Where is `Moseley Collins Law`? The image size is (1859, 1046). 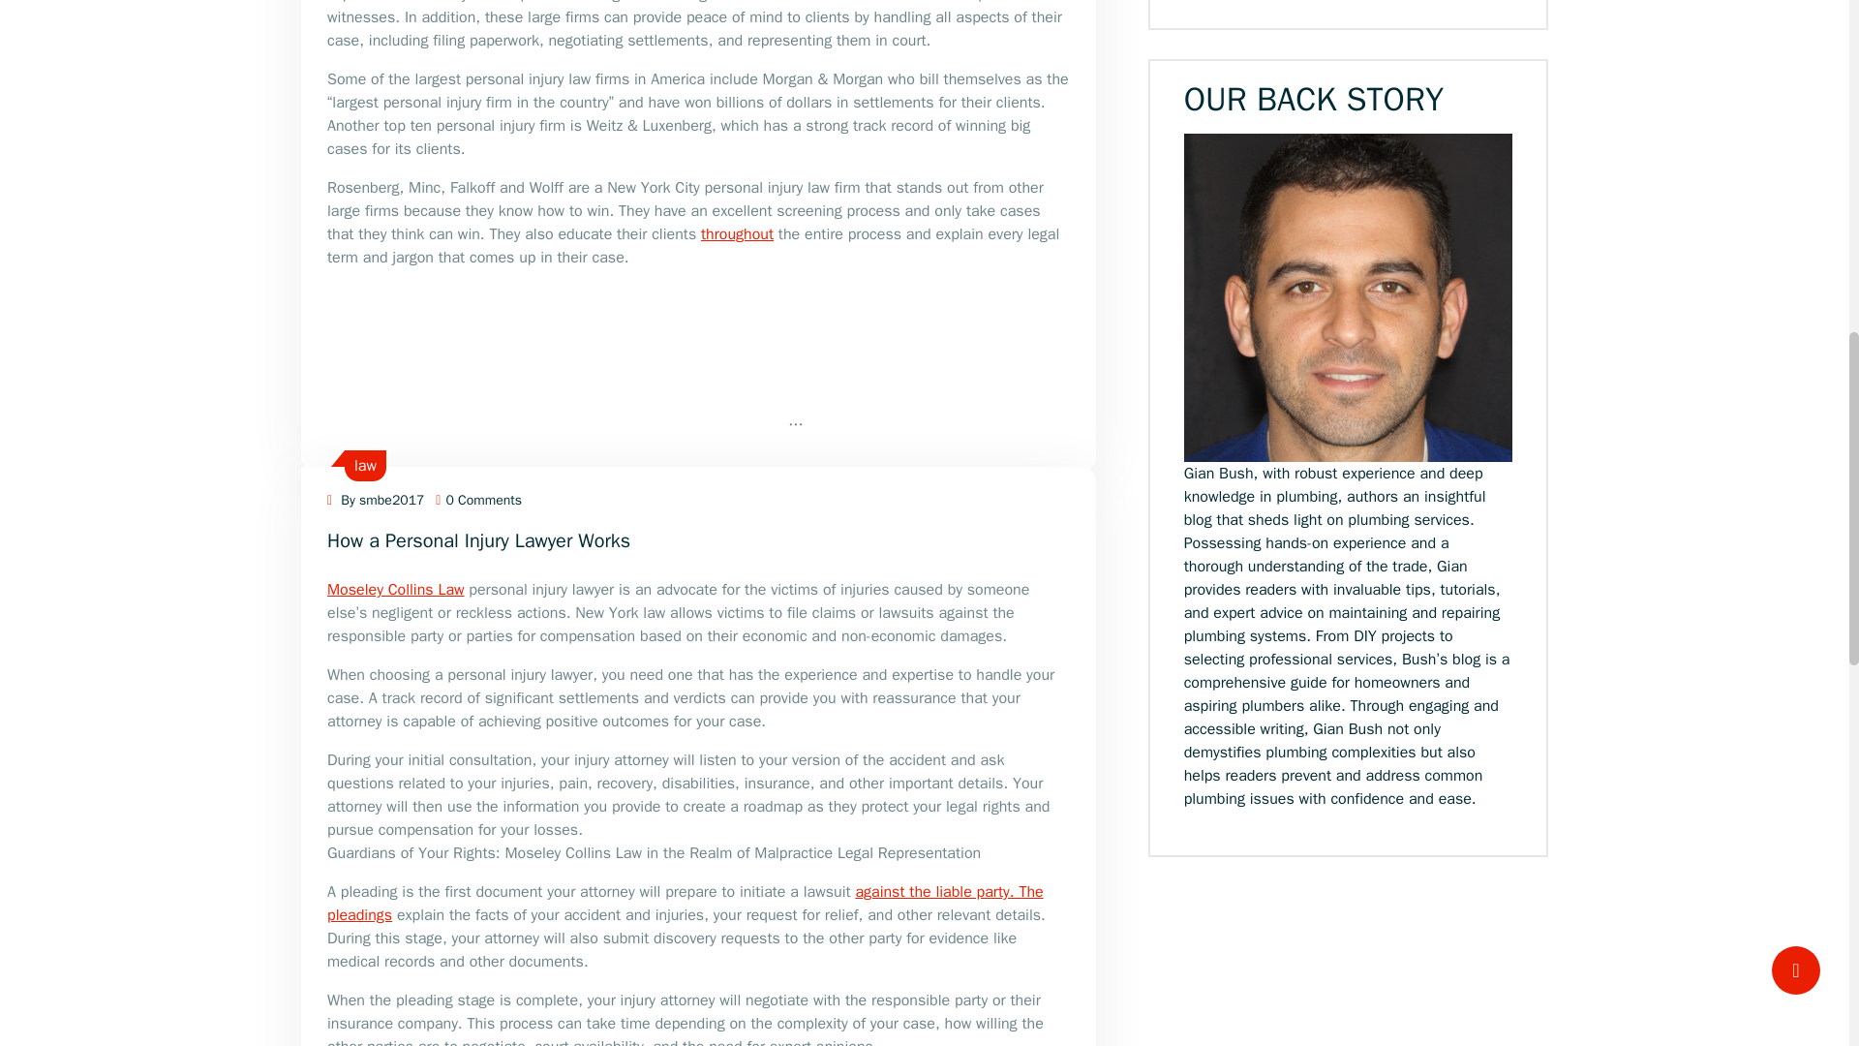 Moseley Collins Law is located at coordinates (395, 589).